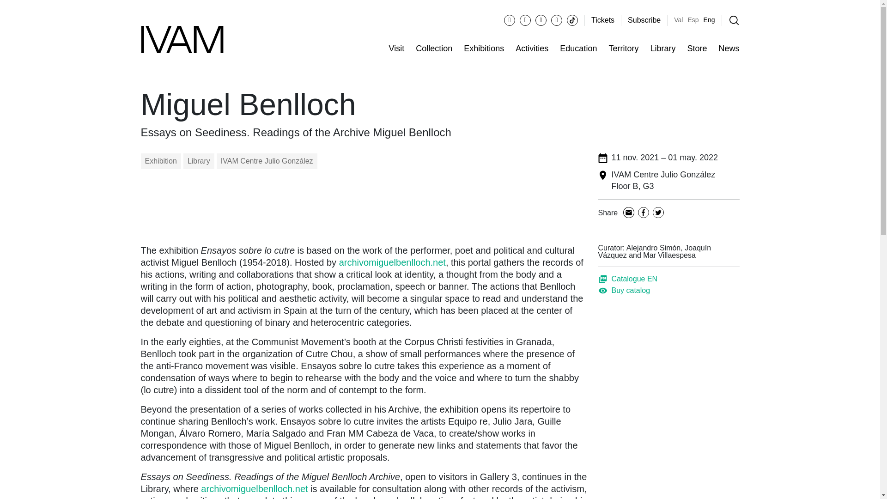 The image size is (887, 499). I want to click on Esp, so click(693, 19).